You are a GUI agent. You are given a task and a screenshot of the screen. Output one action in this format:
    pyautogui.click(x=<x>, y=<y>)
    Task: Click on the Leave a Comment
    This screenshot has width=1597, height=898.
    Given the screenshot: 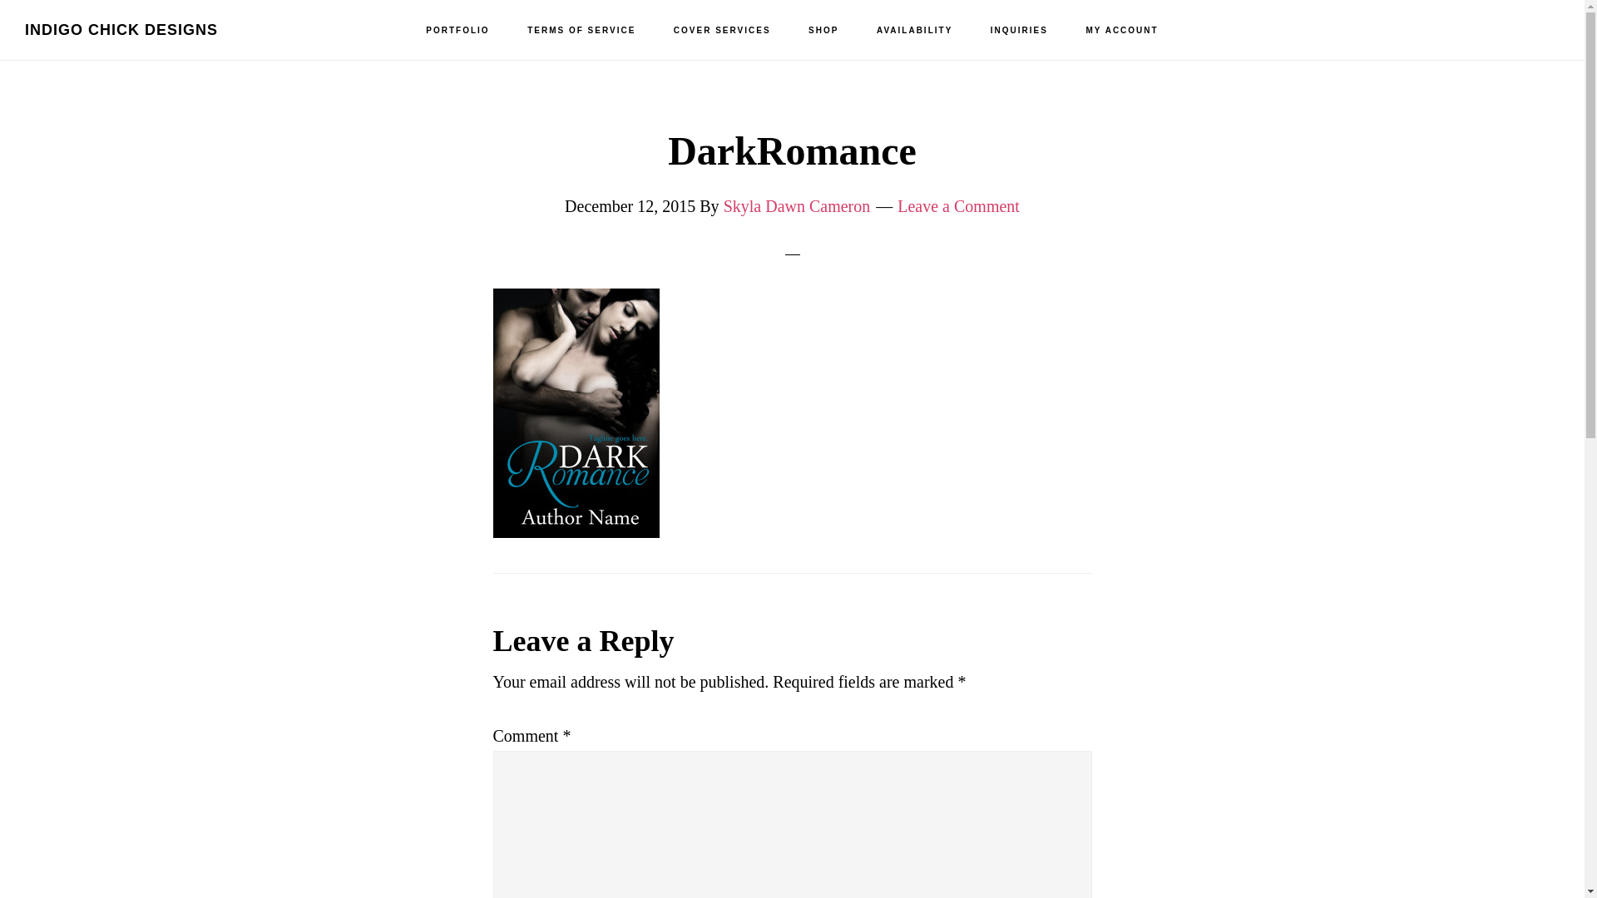 What is the action you would take?
    pyautogui.click(x=958, y=206)
    